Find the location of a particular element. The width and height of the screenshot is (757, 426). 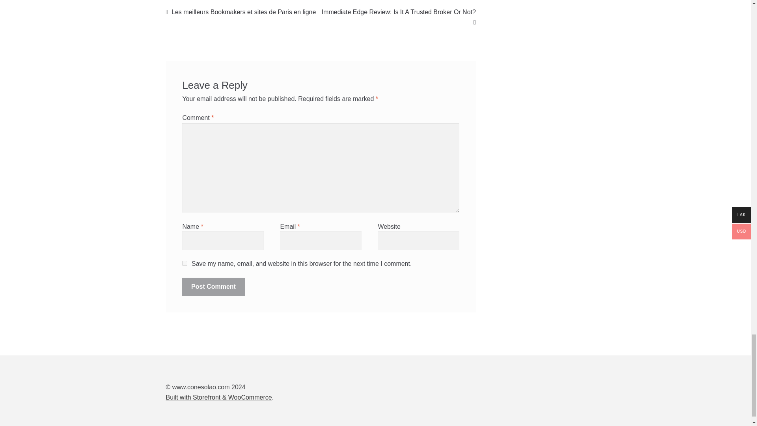

Post Comment is located at coordinates (213, 286).